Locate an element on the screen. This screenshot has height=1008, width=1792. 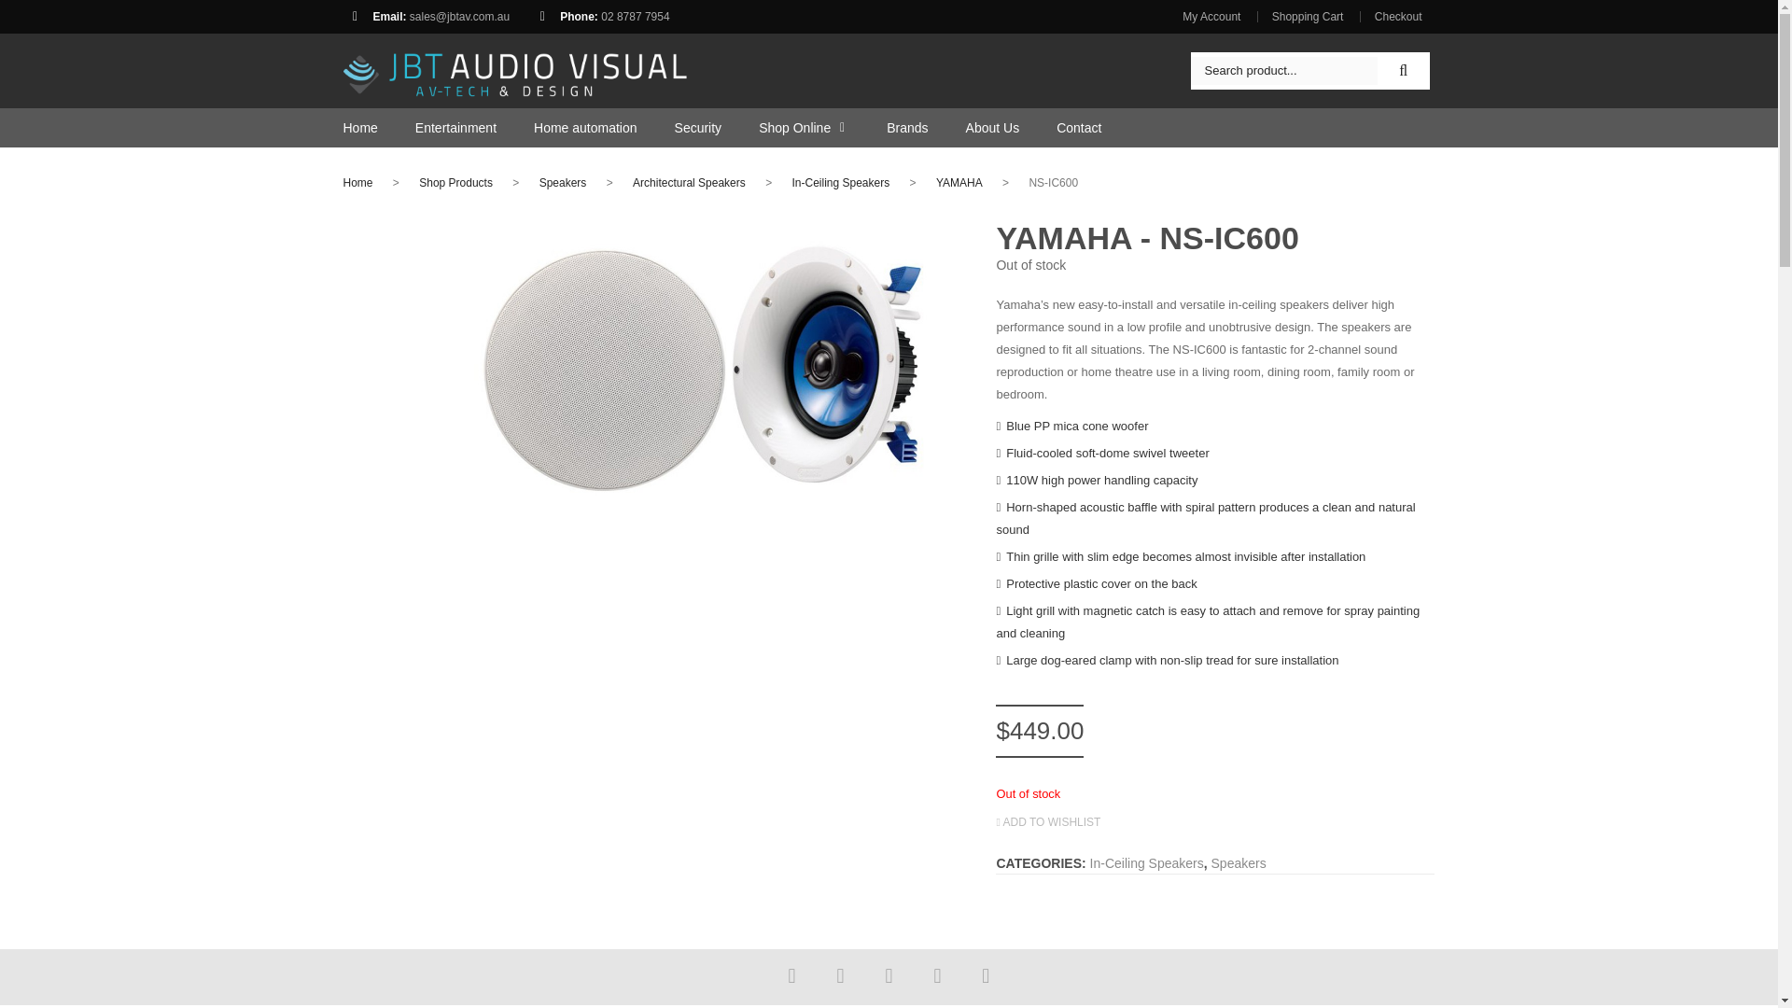
Search product... is located at coordinates (1284, 70).